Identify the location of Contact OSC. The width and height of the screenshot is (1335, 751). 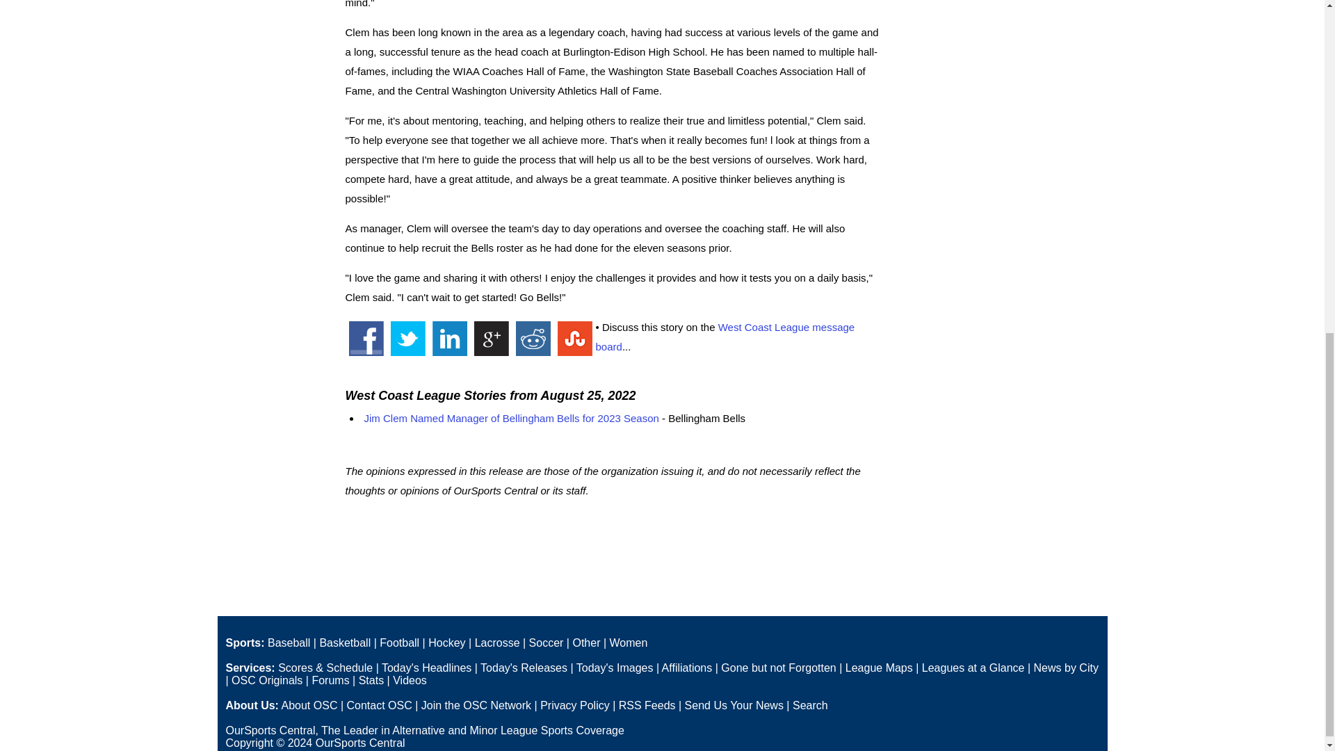
(378, 705).